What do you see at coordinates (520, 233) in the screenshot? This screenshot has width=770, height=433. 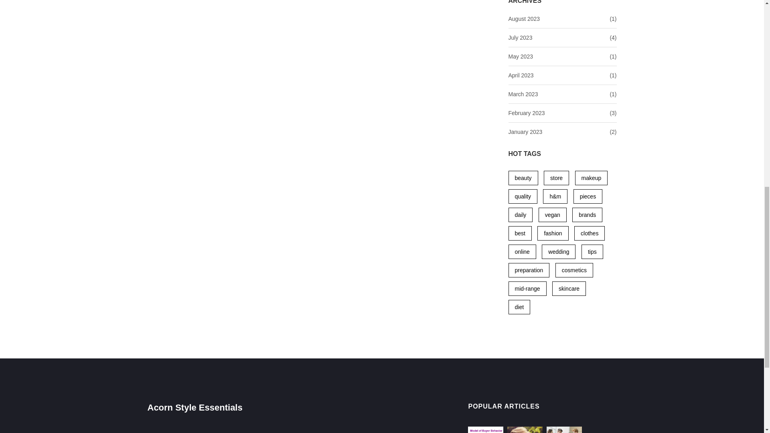 I see `best` at bounding box center [520, 233].